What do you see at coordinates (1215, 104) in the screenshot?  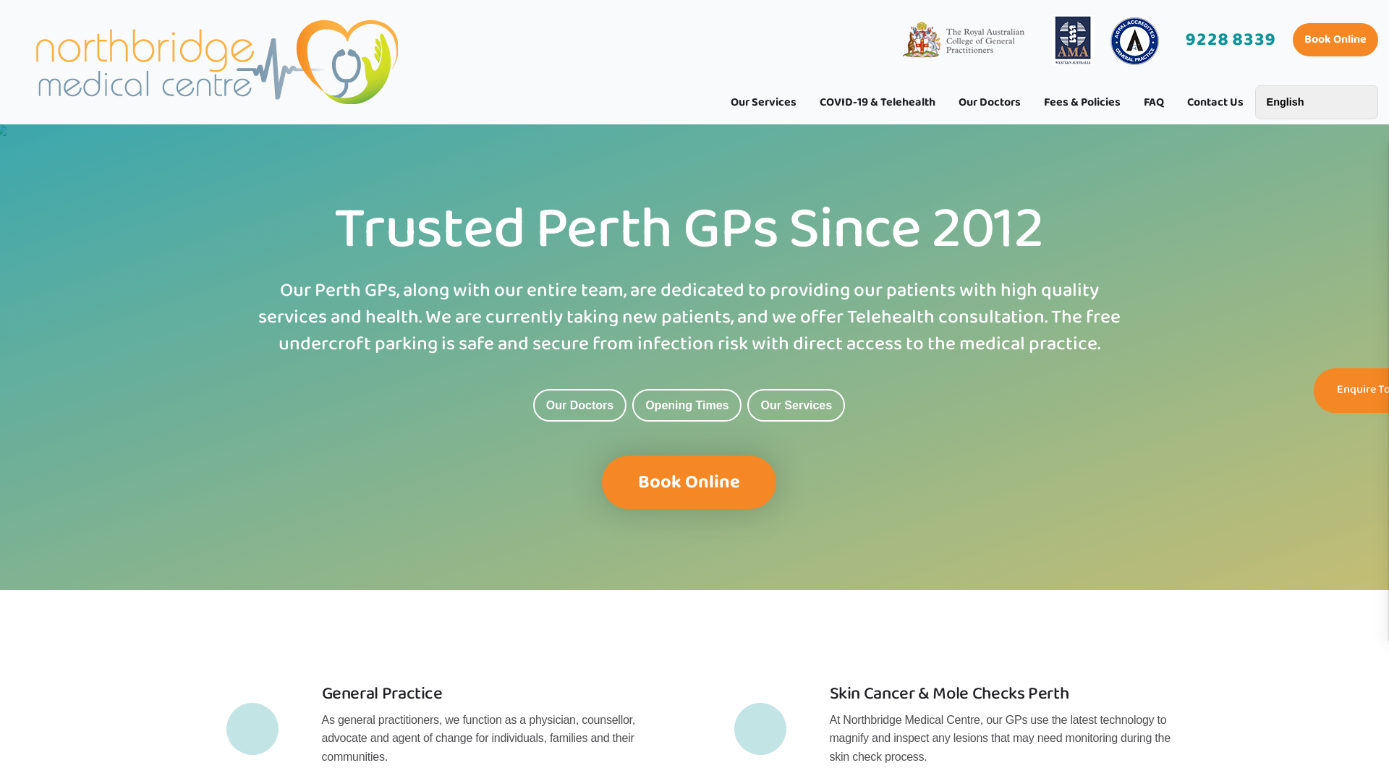 I see `Contact Us` at bounding box center [1215, 104].